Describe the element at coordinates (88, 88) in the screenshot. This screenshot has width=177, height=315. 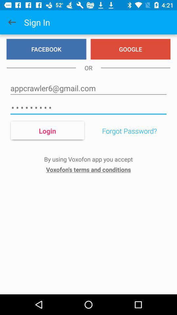
I see `swipe to the appcrawler6@gmail.com icon` at that location.